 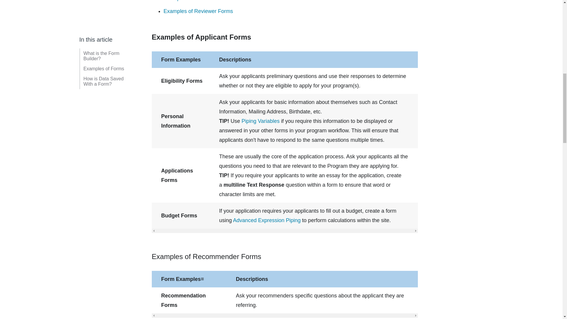 What do you see at coordinates (204, 1) in the screenshot?
I see `Examples of Recommender Forms` at bounding box center [204, 1].